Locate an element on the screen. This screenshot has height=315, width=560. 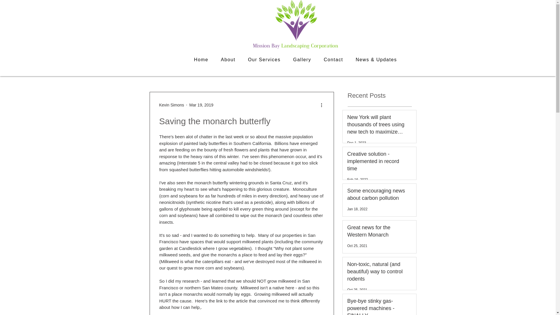
Oct 25, 2021 is located at coordinates (357, 246).